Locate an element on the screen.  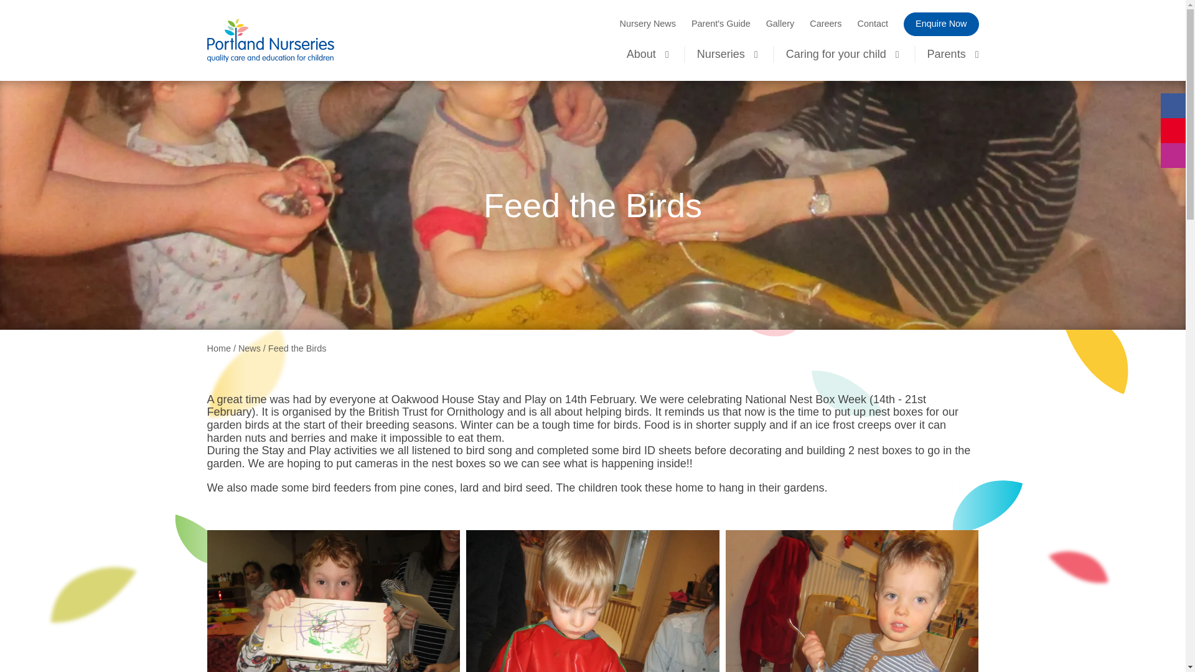
Contact is located at coordinates (872, 24).